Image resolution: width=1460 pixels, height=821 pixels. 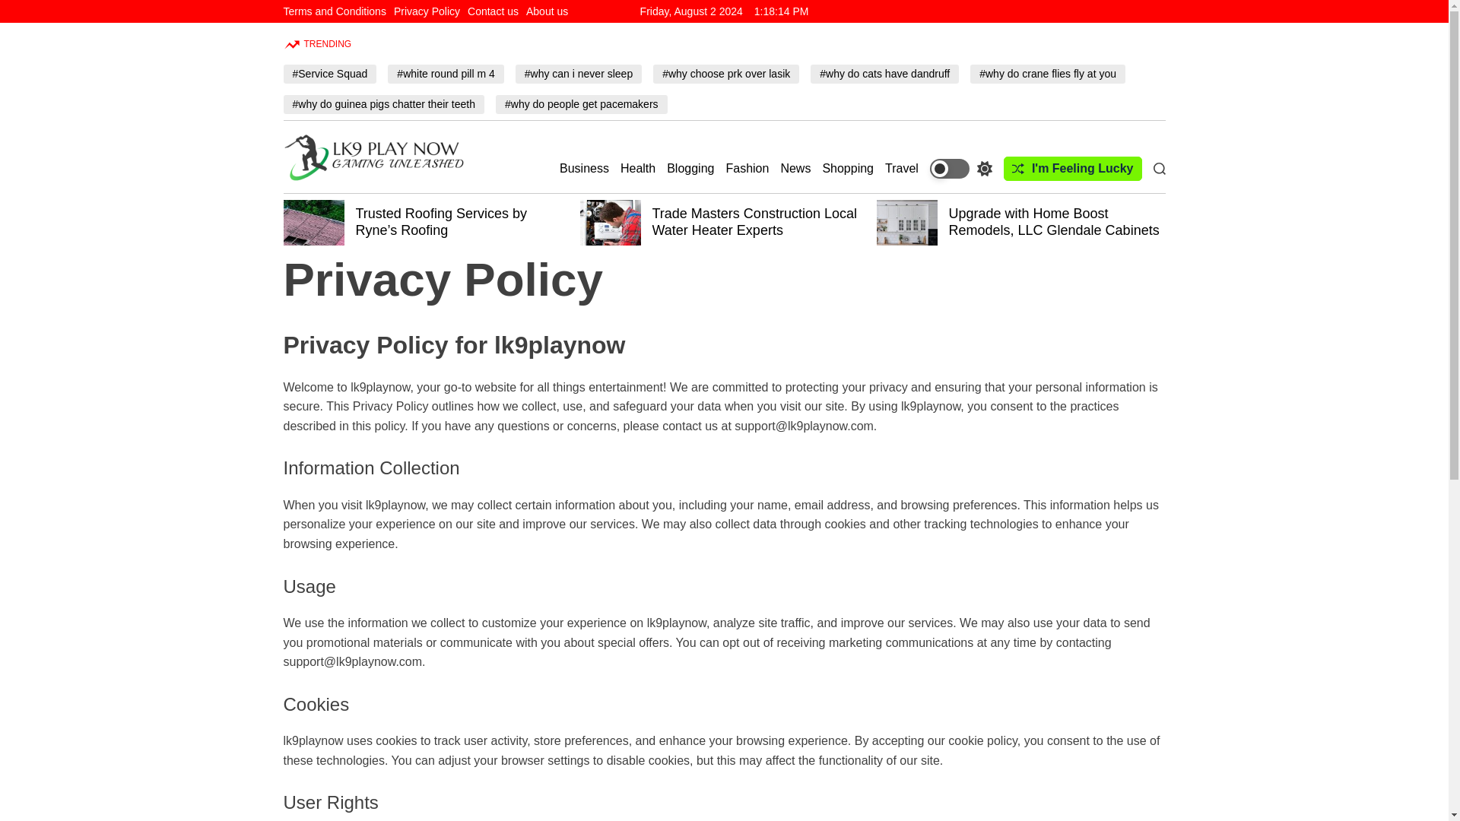 What do you see at coordinates (1054, 222) in the screenshot?
I see `Upgrade with Home Boost Remodels, LLC Glendale Cabinets` at bounding box center [1054, 222].